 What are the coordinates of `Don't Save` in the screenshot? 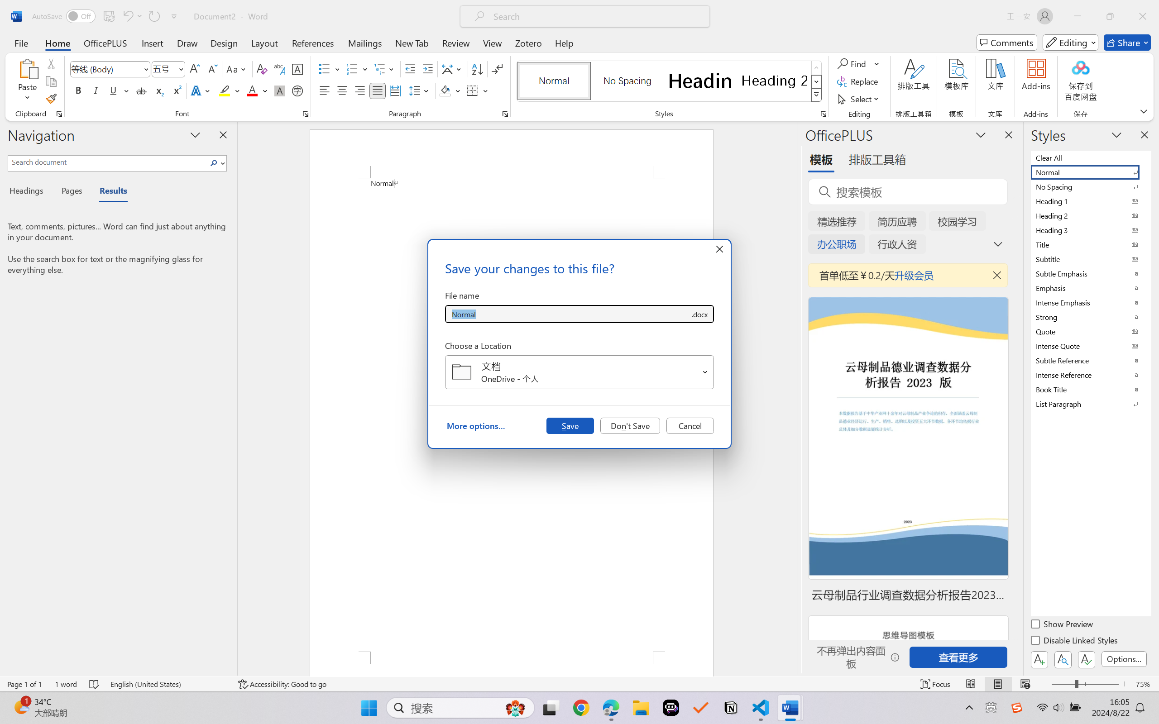 It's located at (630, 425).